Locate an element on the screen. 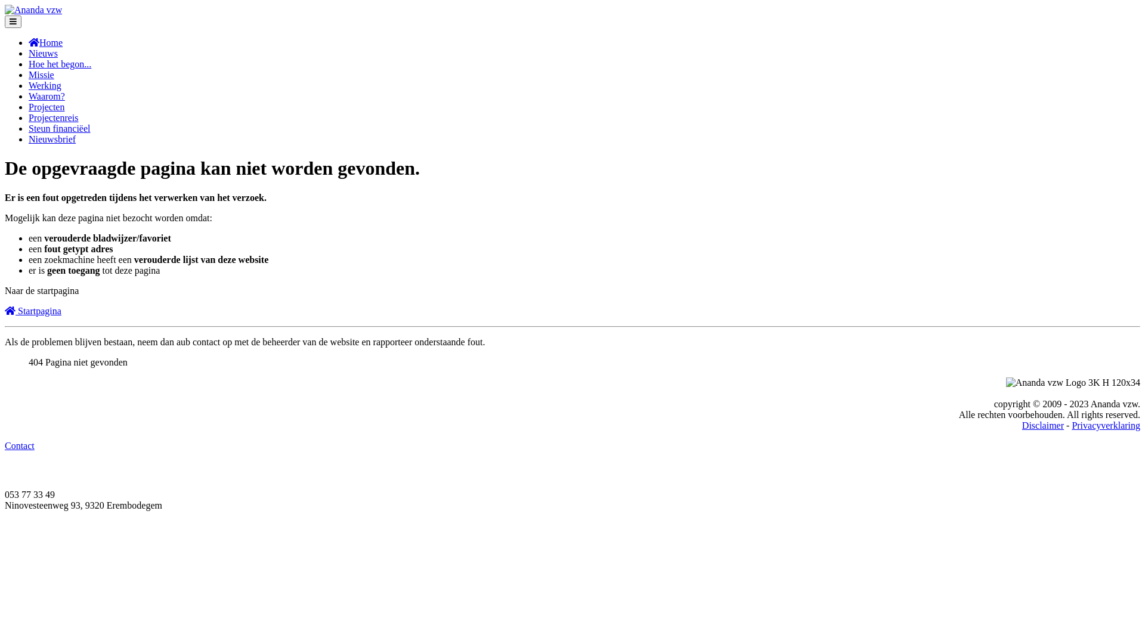  Contact is located at coordinates (20, 446).